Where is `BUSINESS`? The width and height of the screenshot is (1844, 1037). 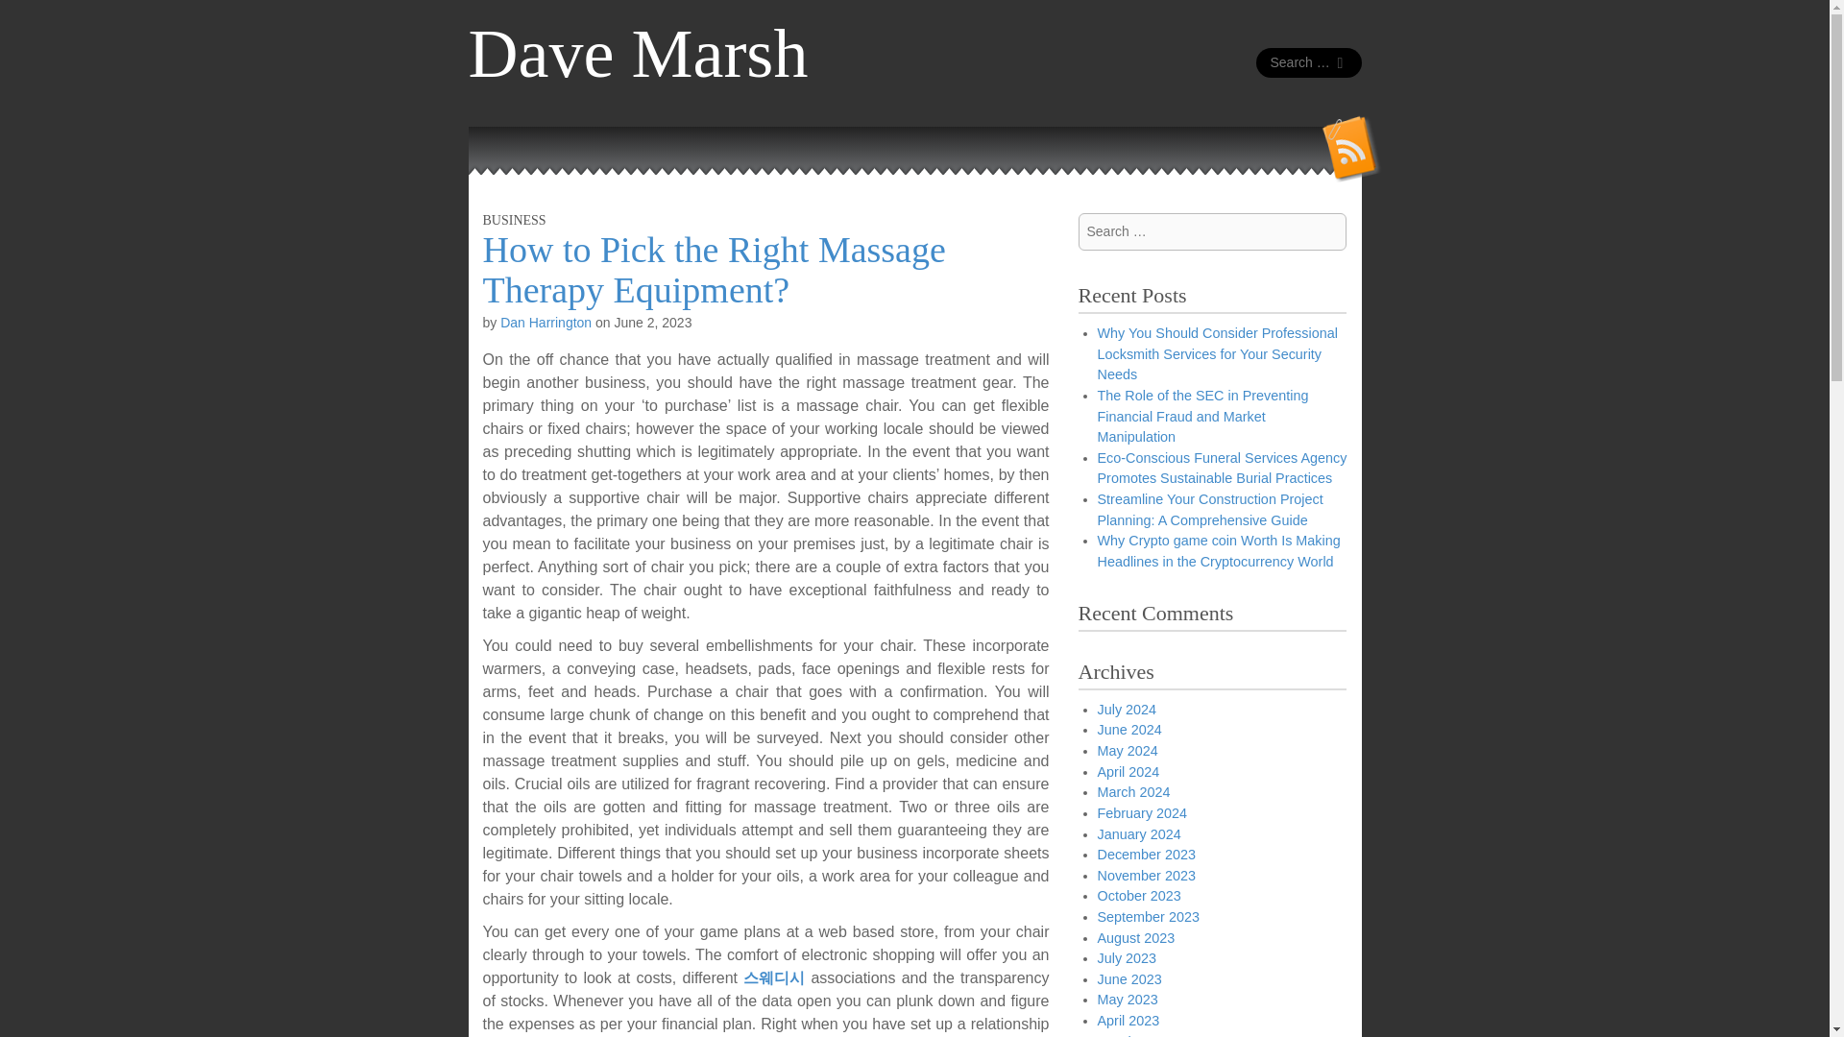
BUSINESS is located at coordinates (513, 220).